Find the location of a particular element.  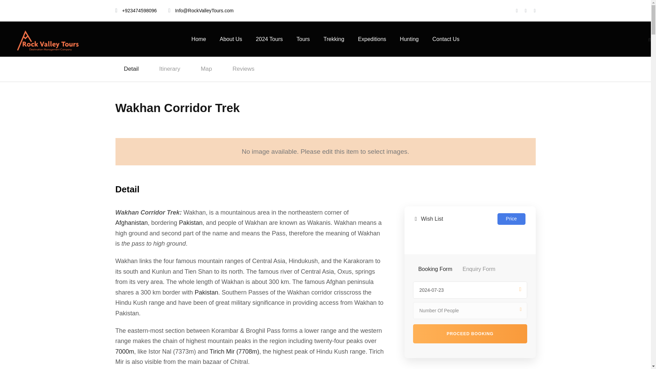

Proceed Booking is located at coordinates (470, 334).